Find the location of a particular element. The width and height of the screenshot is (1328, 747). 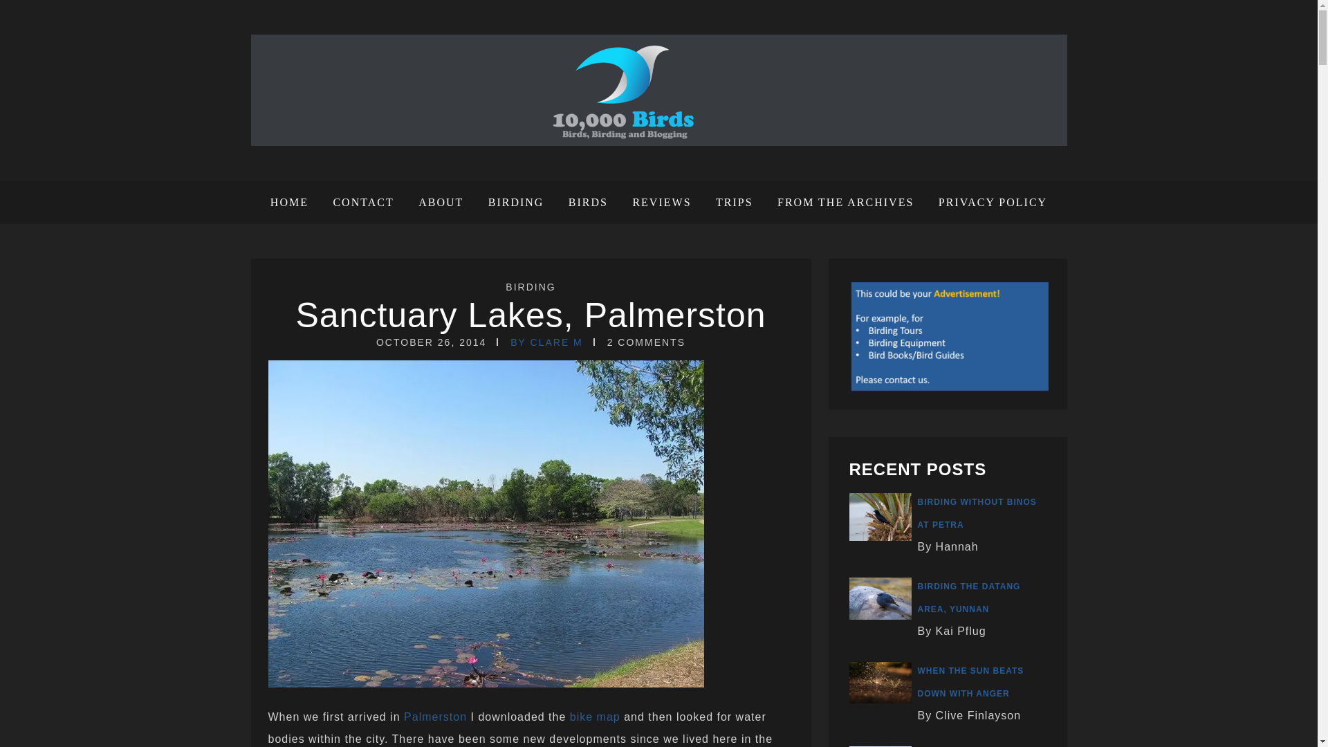

bike map is located at coordinates (595, 717).